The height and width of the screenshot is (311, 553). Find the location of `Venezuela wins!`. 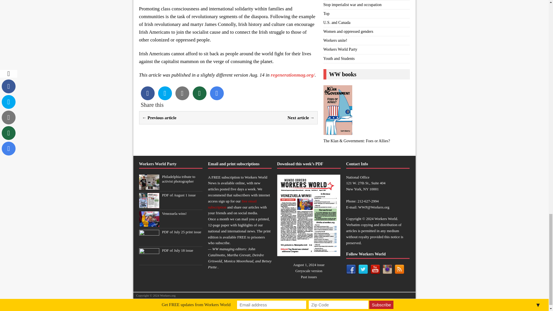

Venezuela wins! is located at coordinates (149, 223).